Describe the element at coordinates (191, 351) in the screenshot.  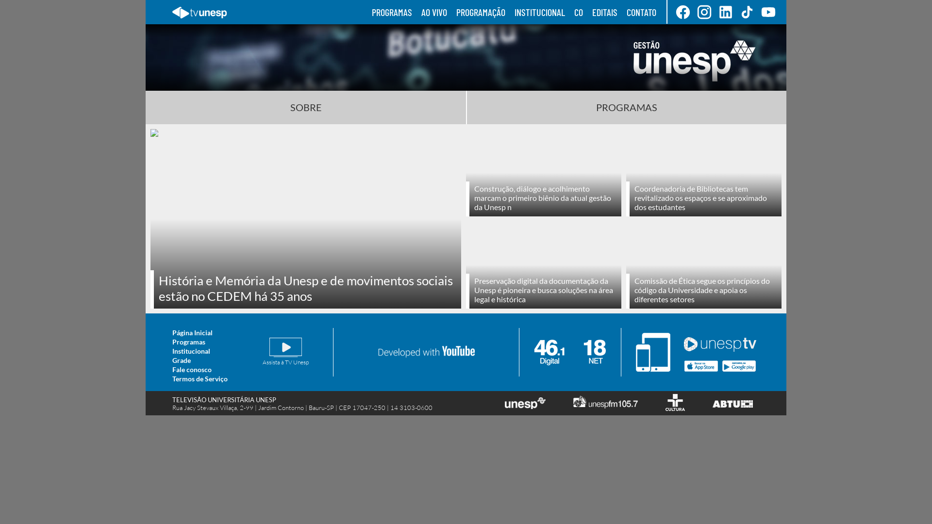
I see `Institucional` at that location.